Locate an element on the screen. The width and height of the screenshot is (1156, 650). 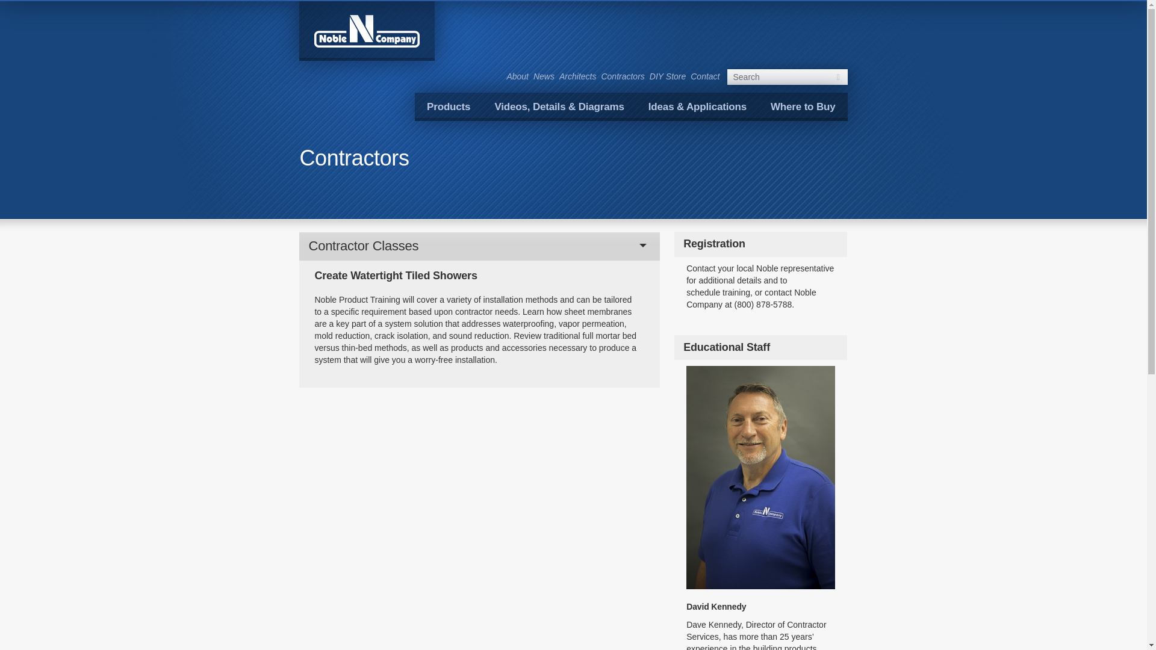
Contact is located at coordinates (704, 76).